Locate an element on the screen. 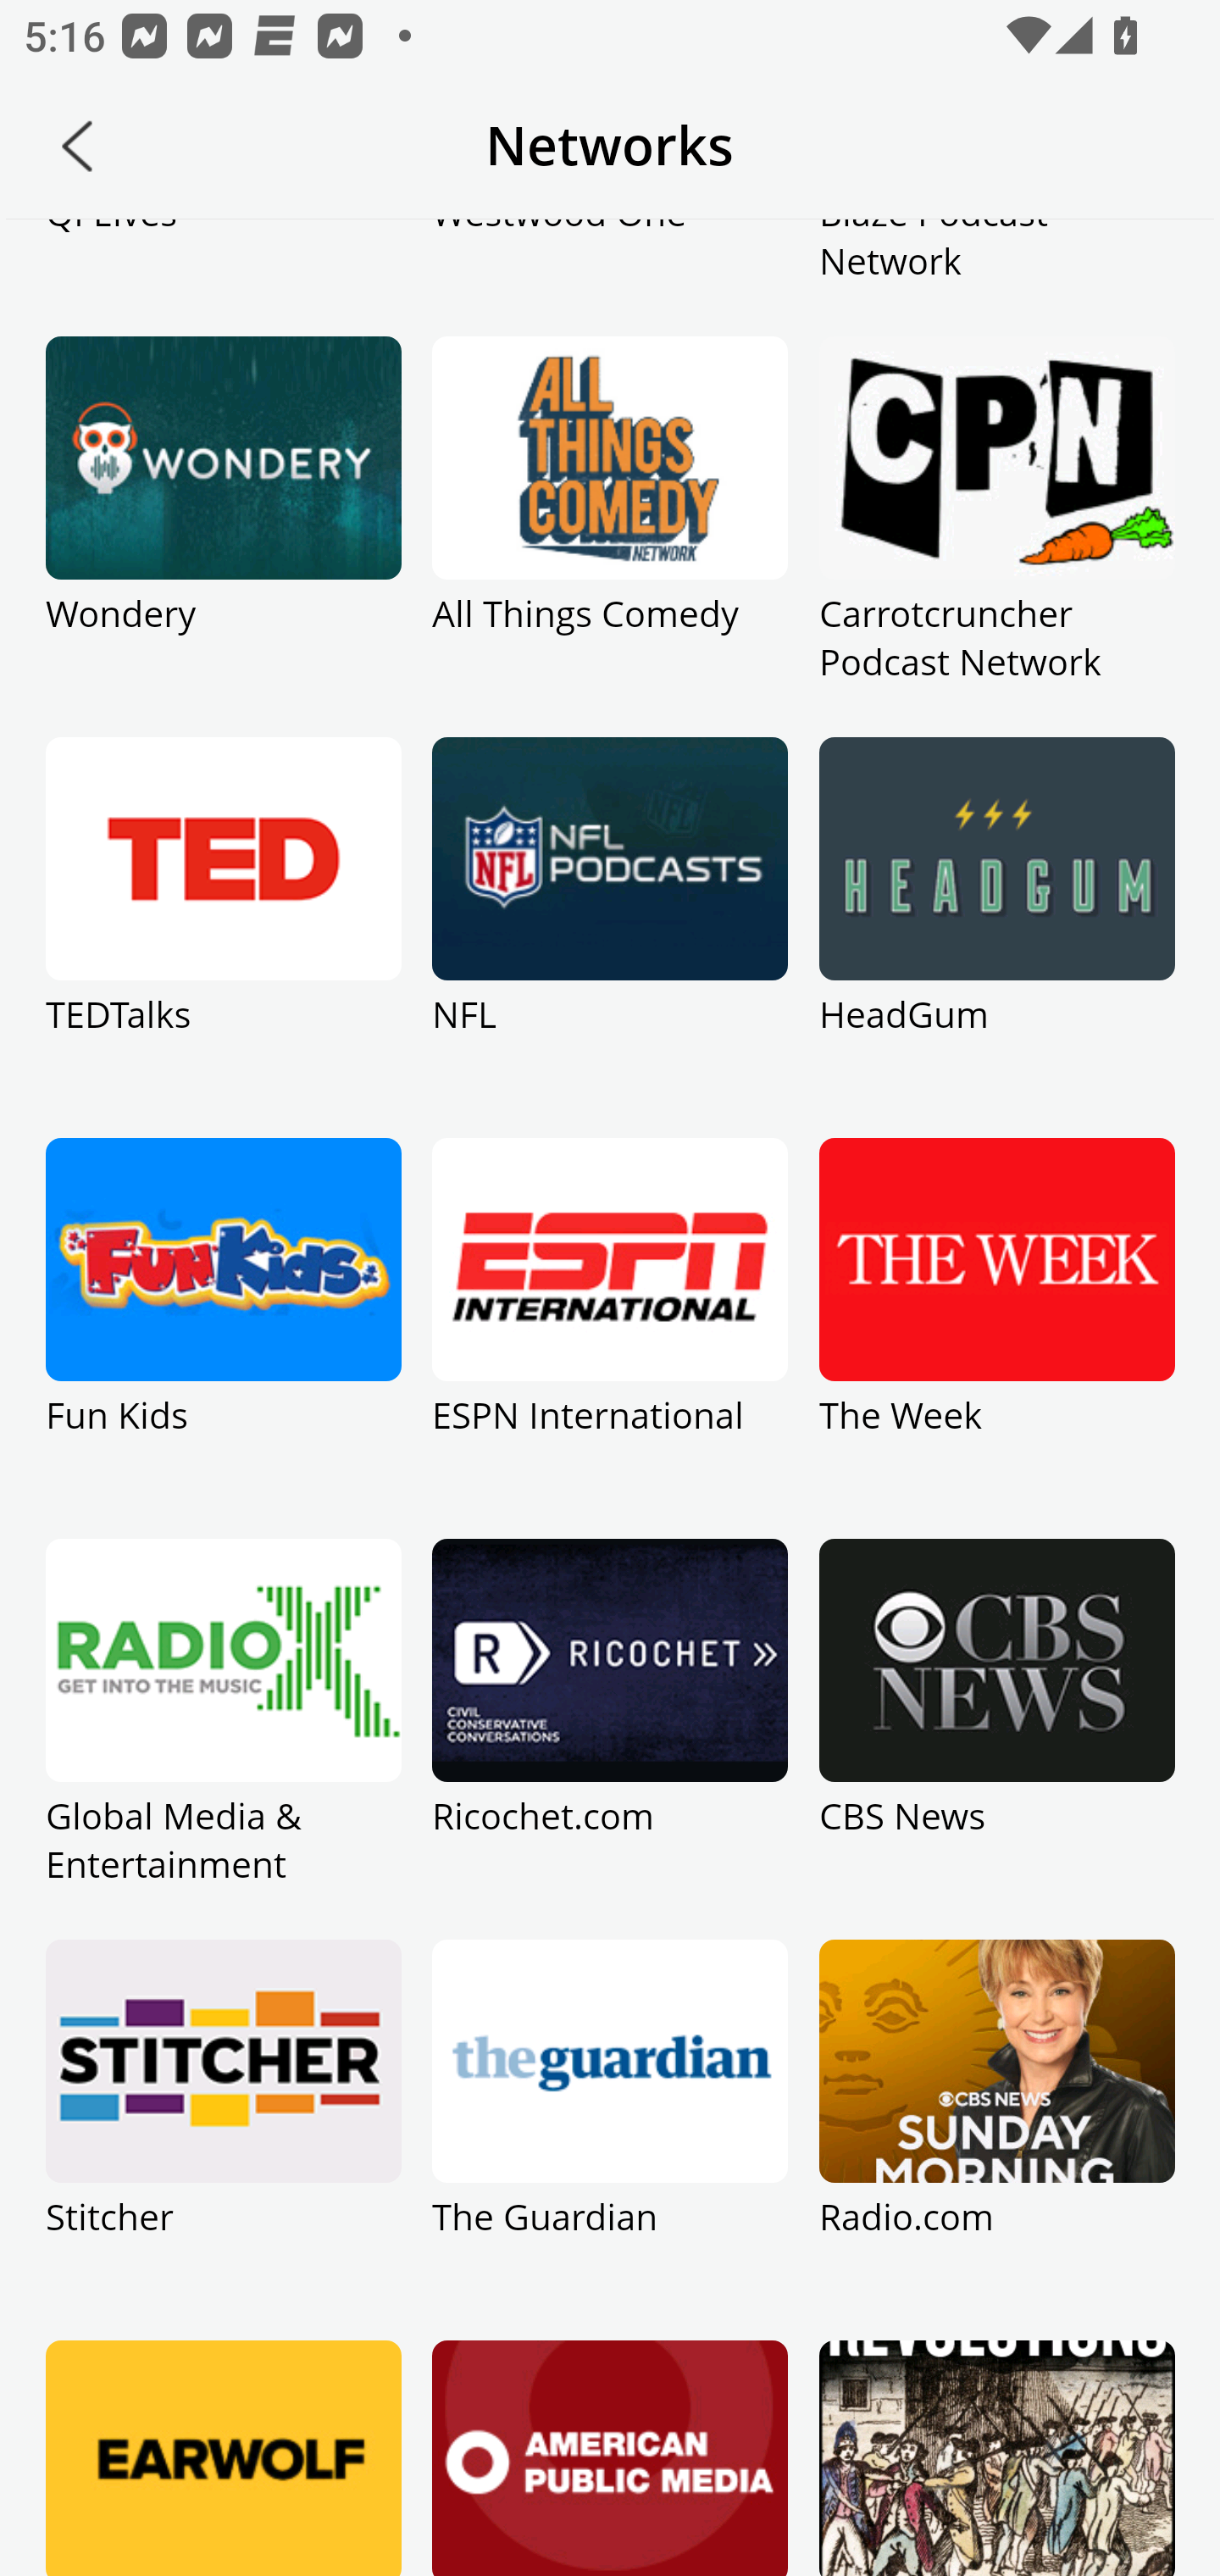 This screenshot has width=1220, height=2576. Fun Kids is located at coordinates (223, 1337).